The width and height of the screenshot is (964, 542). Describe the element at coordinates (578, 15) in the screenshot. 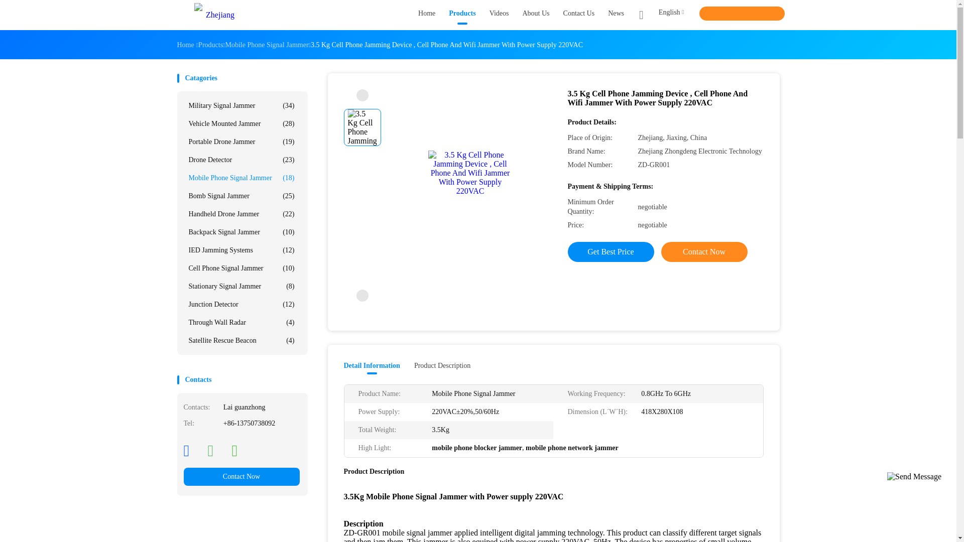

I see `Contact Us` at that location.